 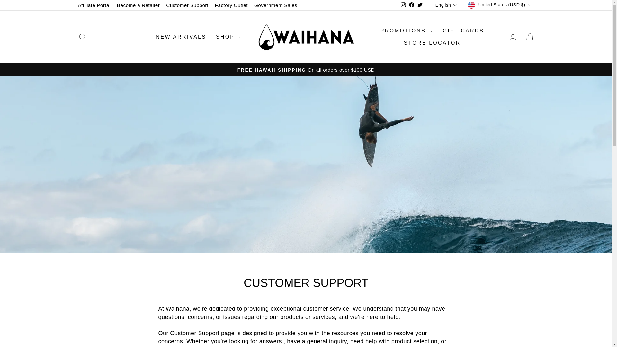 What do you see at coordinates (420, 5) in the screenshot?
I see `WAIHANA on Twitter` at bounding box center [420, 5].